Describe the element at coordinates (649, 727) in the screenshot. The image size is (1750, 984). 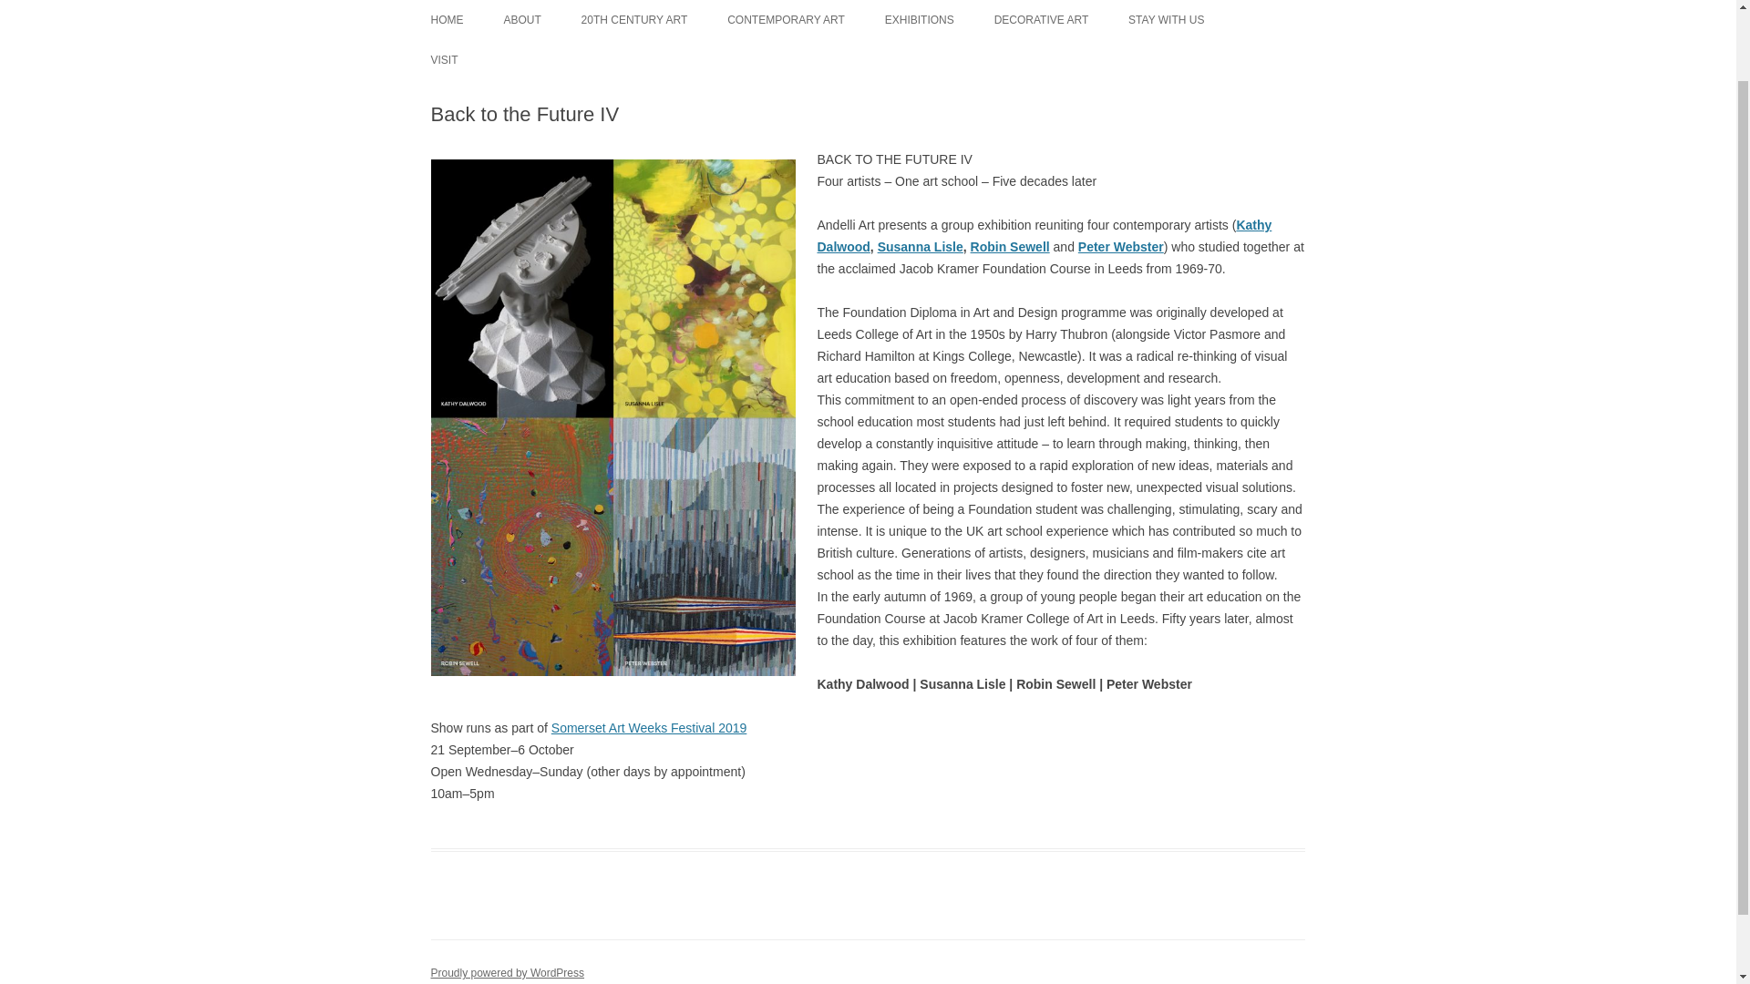
I see `Somerset Art Weeks Festival 2019` at that location.